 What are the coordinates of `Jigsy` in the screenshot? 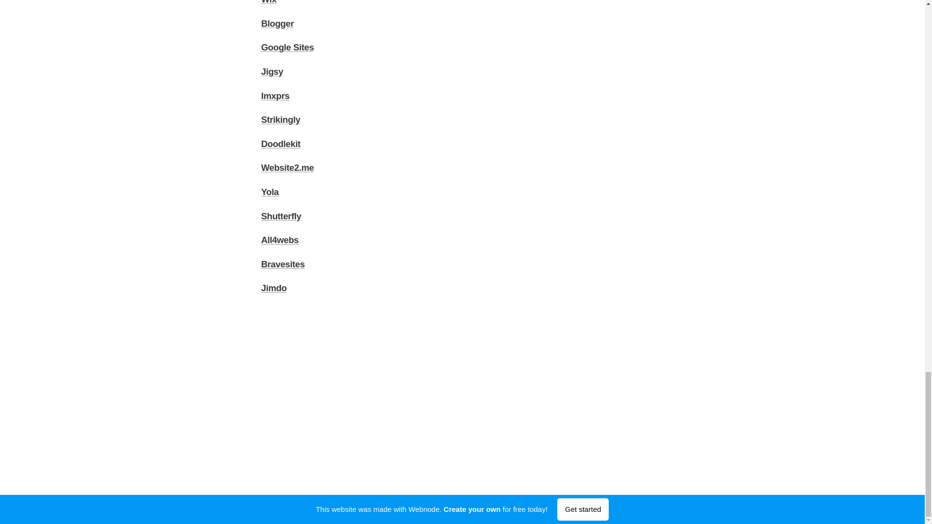 It's located at (272, 71).